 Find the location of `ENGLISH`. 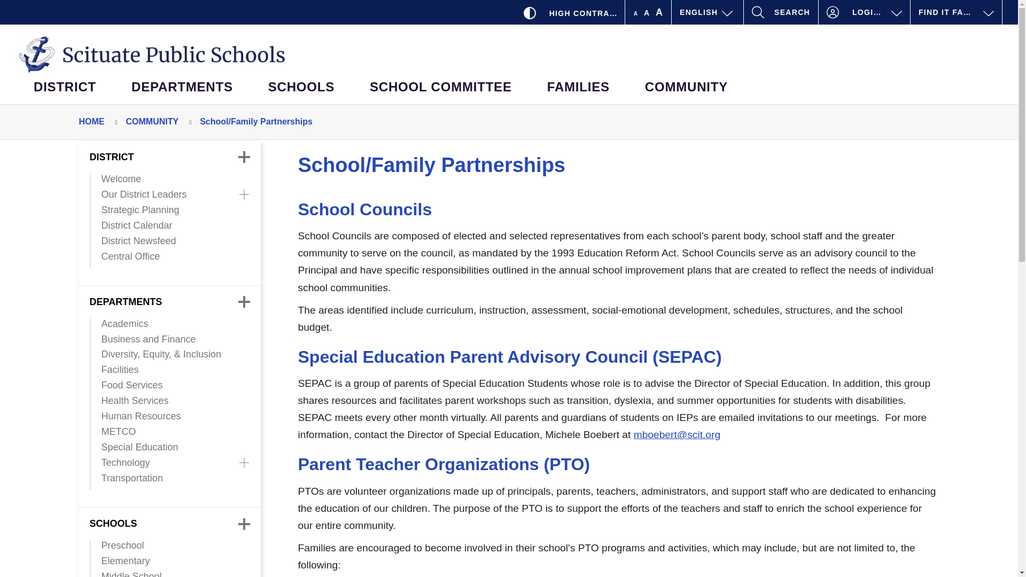

ENGLISH is located at coordinates (708, 12).